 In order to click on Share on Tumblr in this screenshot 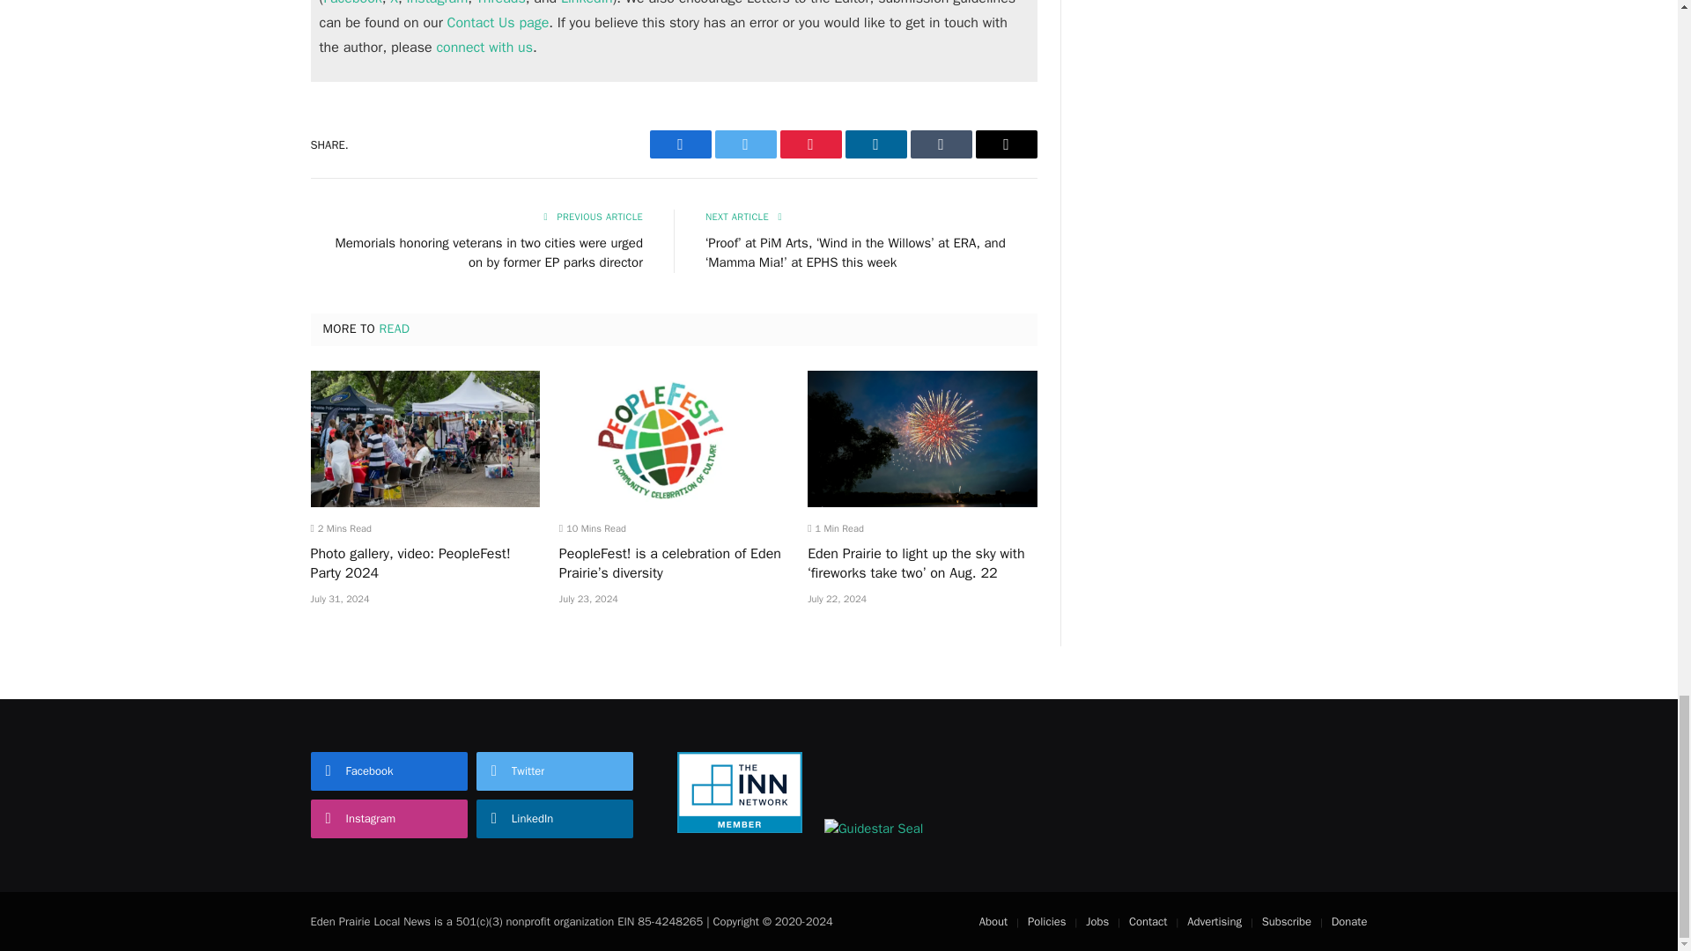, I will do `click(941, 144)`.